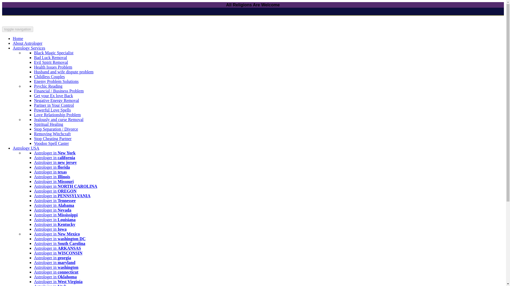  I want to click on Astrologer in florida, so click(52, 167).